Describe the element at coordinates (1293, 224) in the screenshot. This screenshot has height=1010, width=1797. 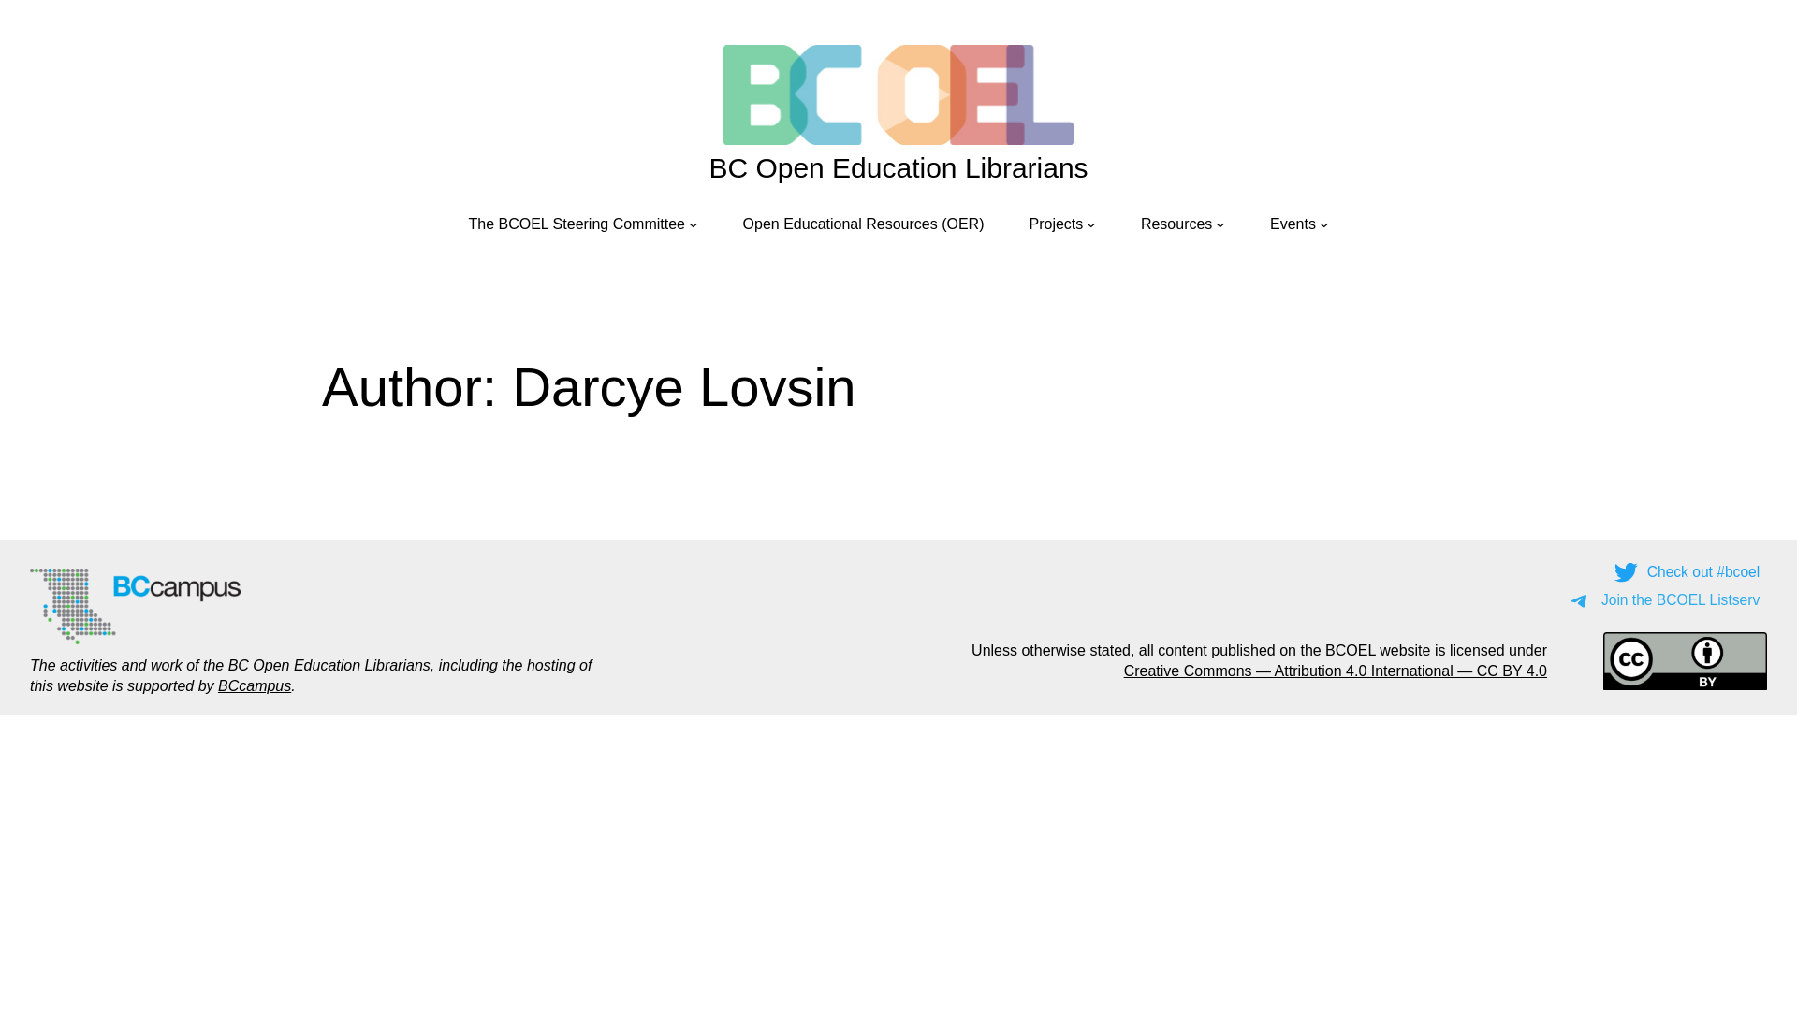
I see `Events` at that location.